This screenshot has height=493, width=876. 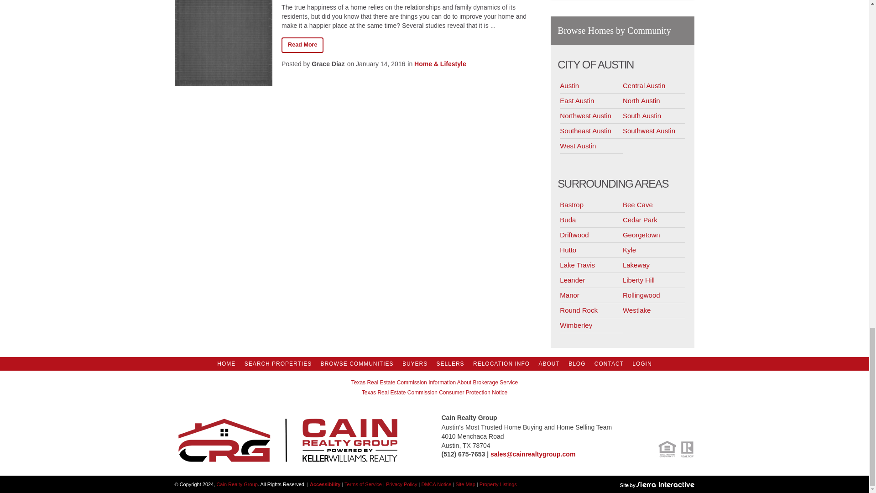 I want to click on Five Simple Tweaks for a Happier Home, so click(x=302, y=45).